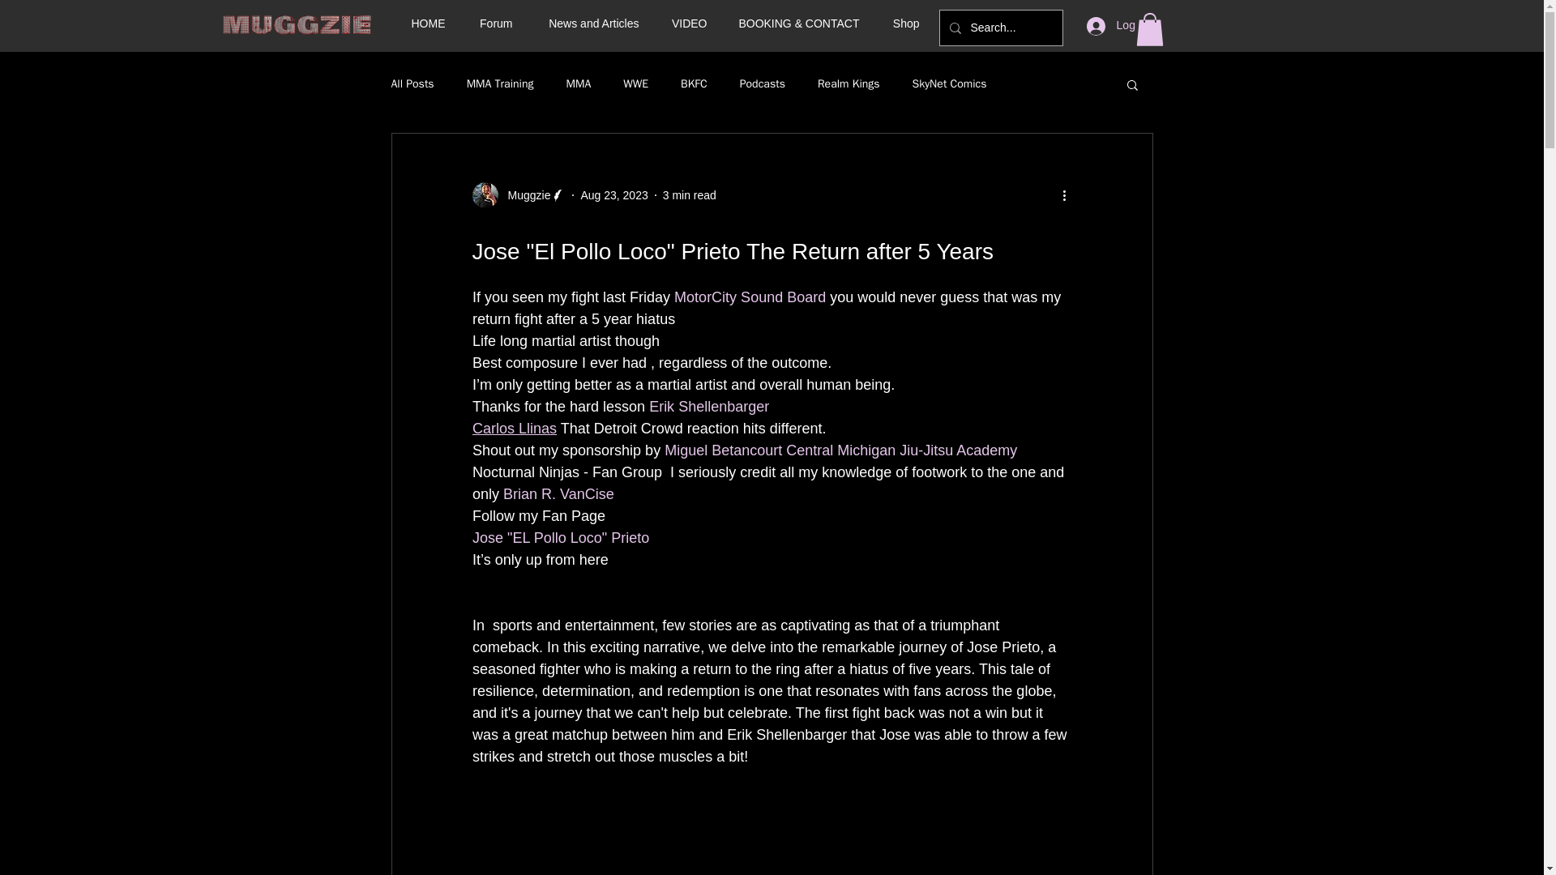  I want to click on VIDEO, so click(686, 23).